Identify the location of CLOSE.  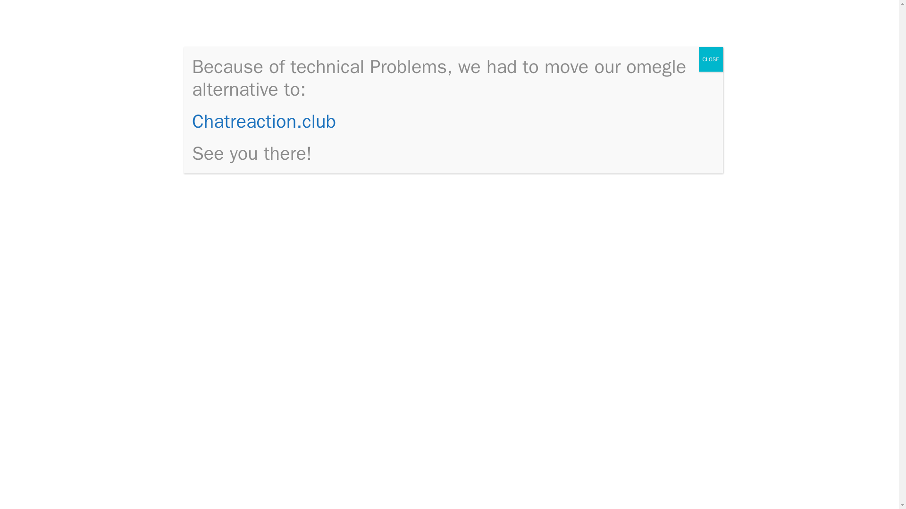
(711, 59).